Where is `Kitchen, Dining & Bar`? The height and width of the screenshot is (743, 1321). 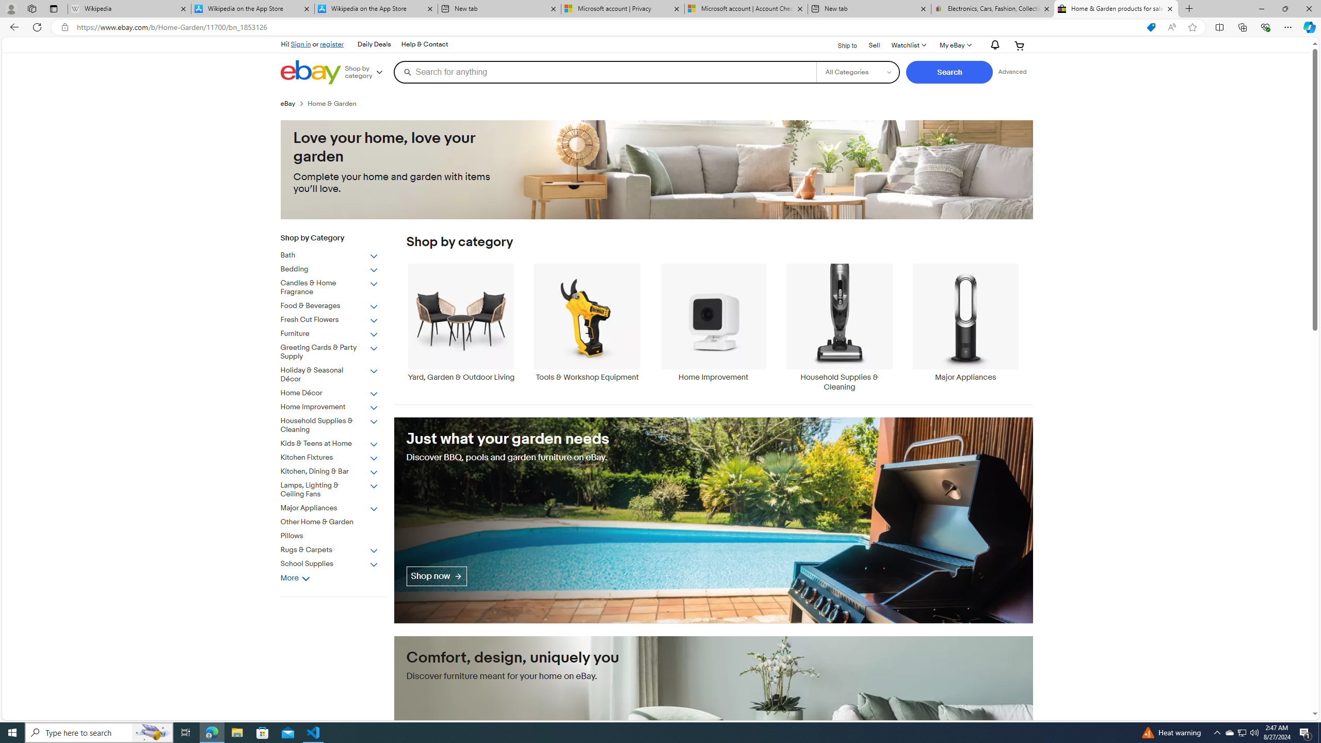 Kitchen, Dining & Bar is located at coordinates (329, 472).